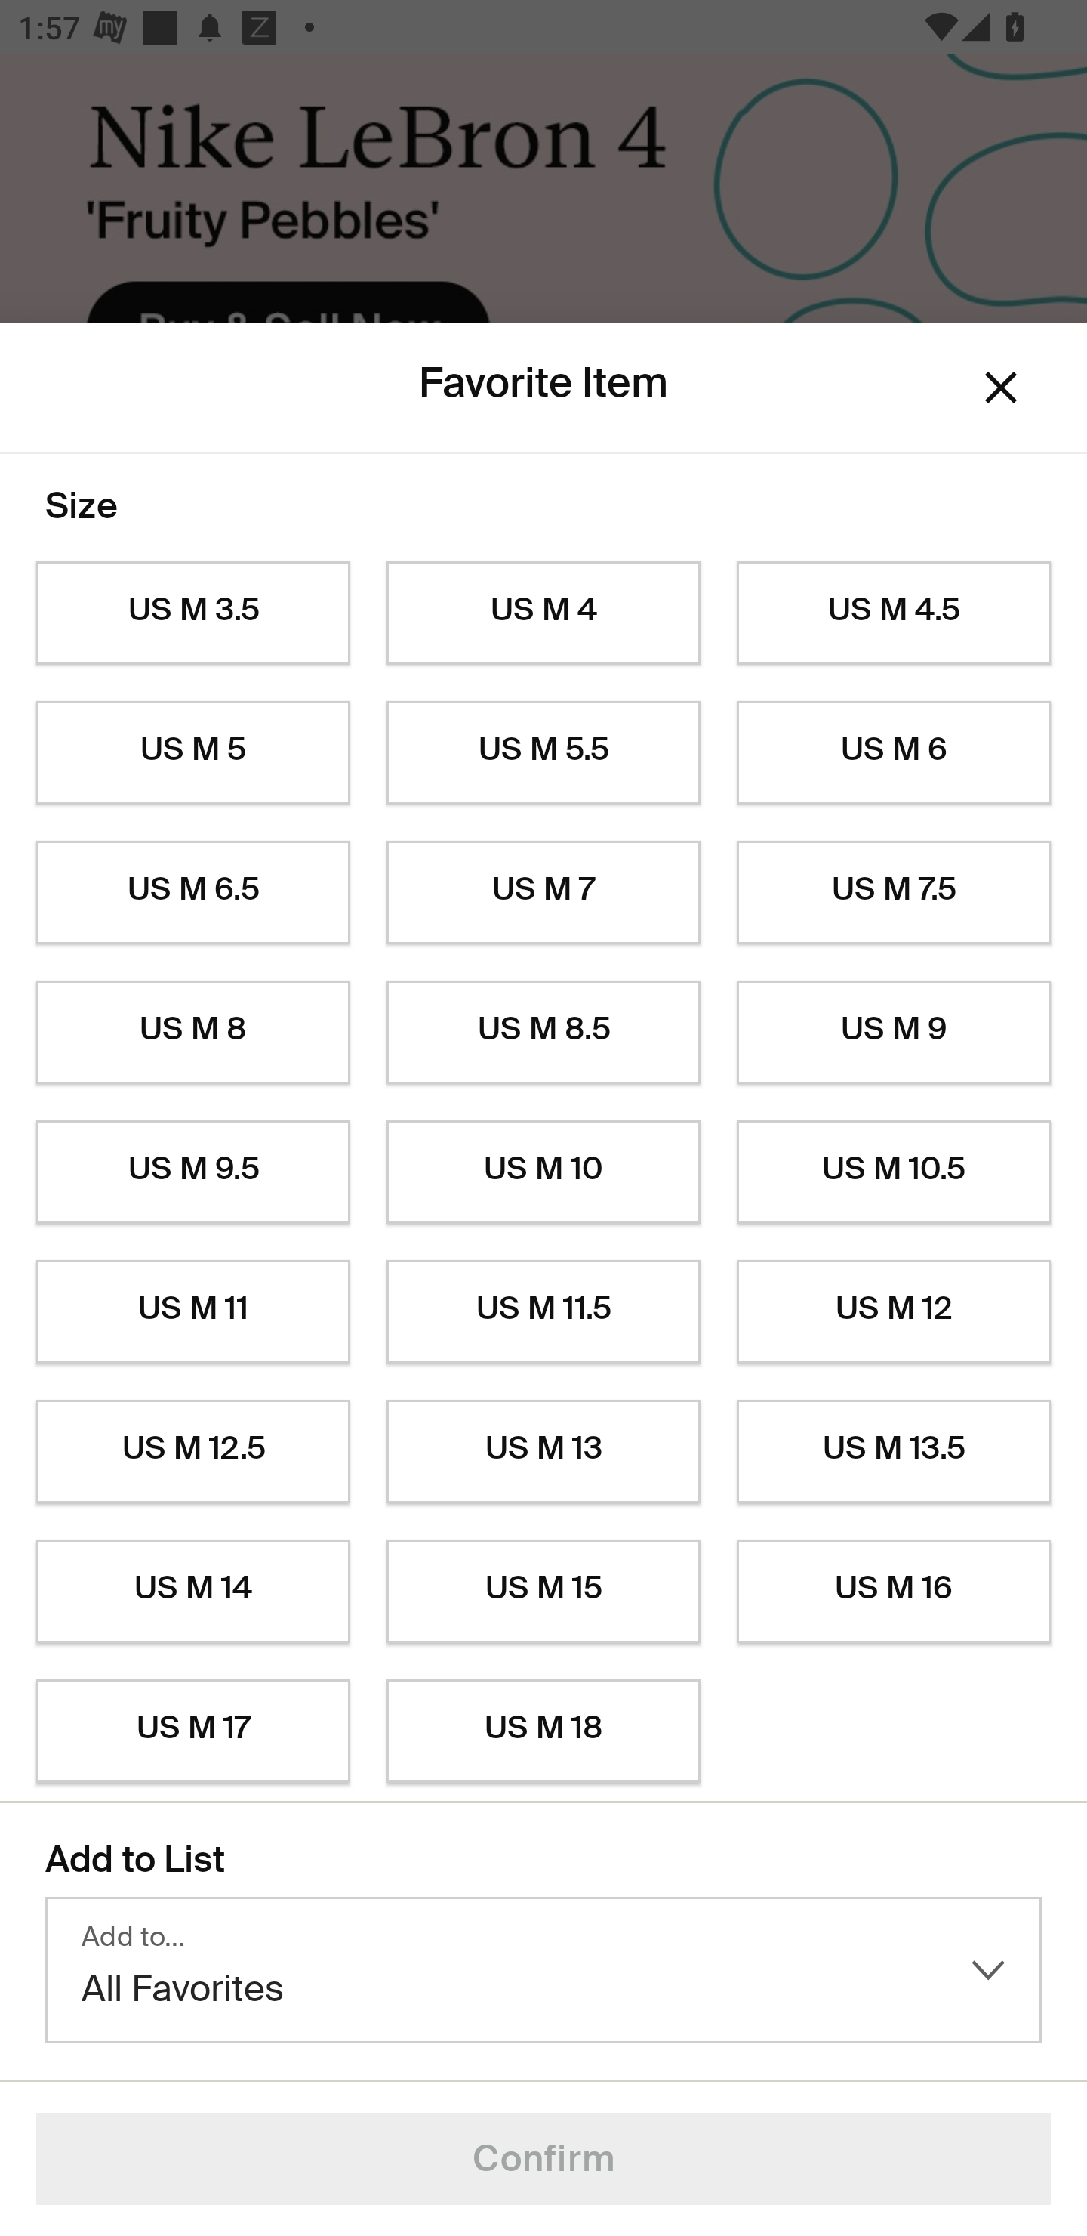 The image size is (1087, 2236). Describe the element at coordinates (894, 1172) in the screenshot. I see `US M 10.5` at that location.